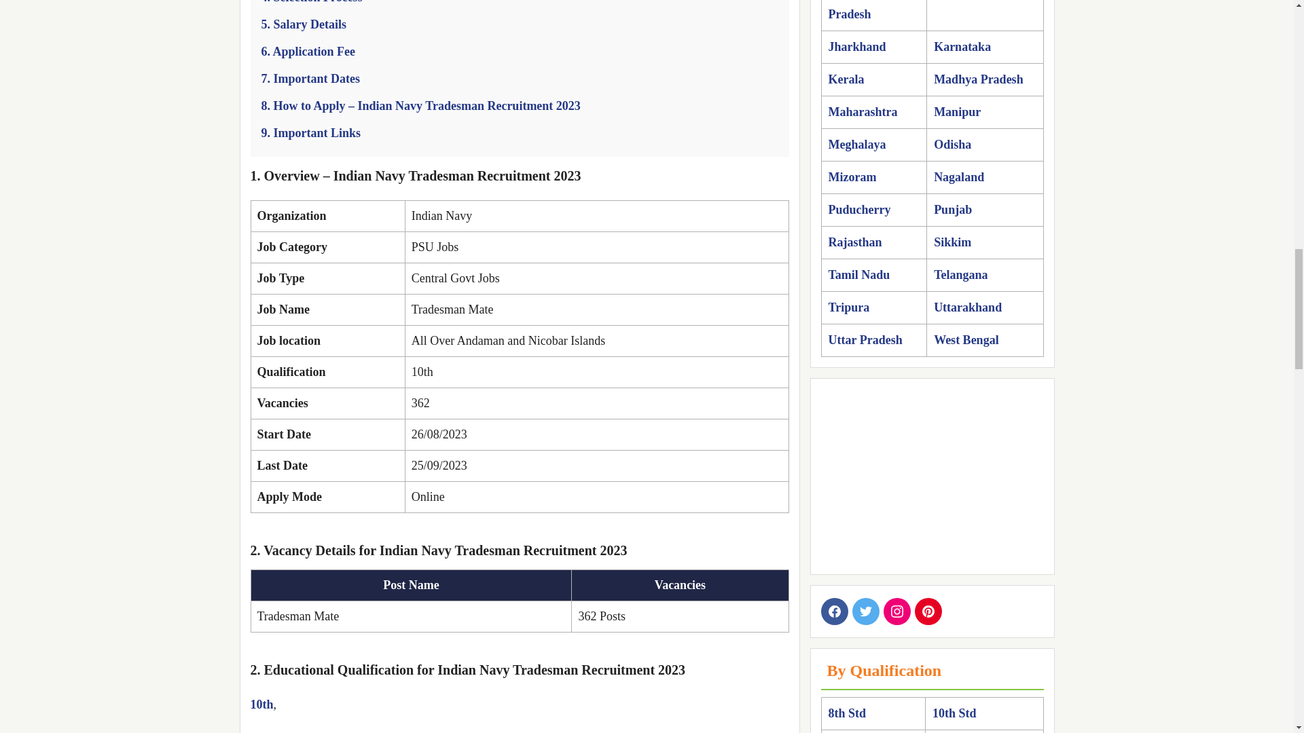 The height and width of the screenshot is (733, 1304). I want to click on 6. Application Fee, so click(308, 52).